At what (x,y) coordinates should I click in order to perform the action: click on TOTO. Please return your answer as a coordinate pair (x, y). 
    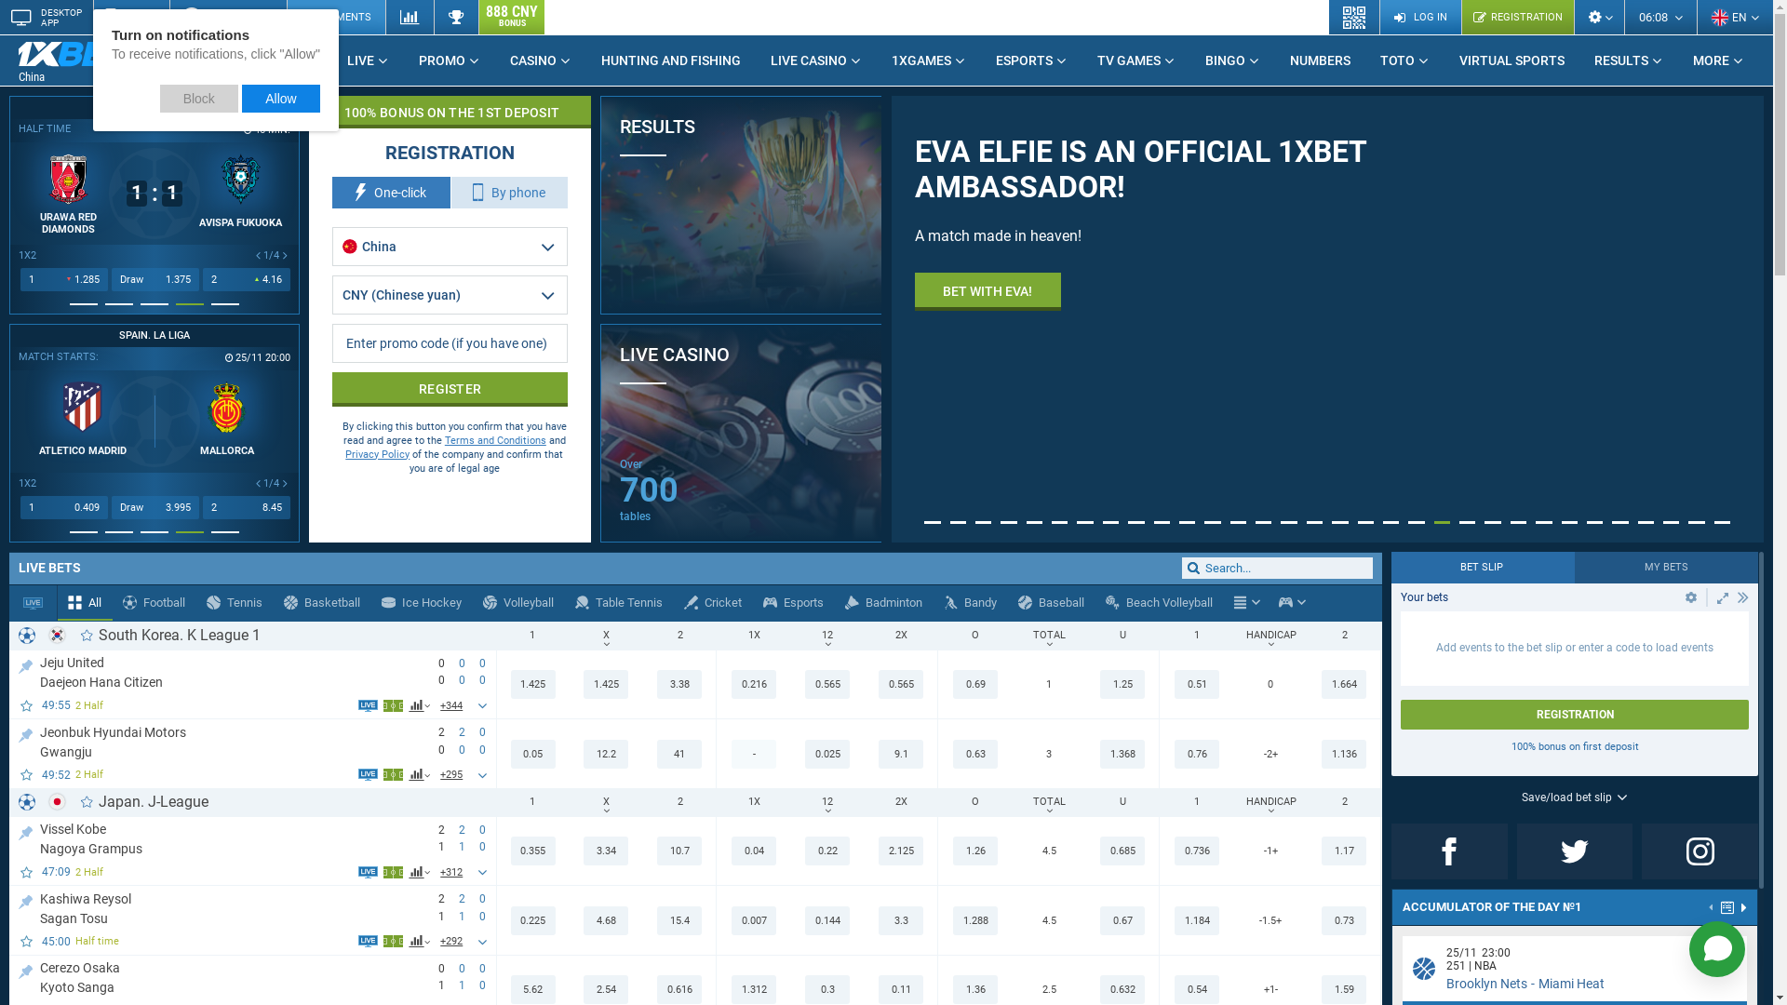
    Looking at the image, I should click on (1405, 60).